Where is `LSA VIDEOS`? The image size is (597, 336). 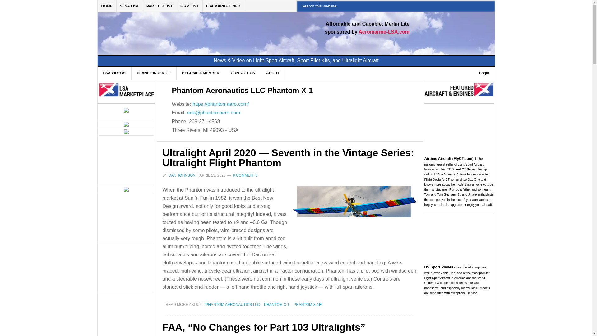 LSA VIDEOS is located at coordinates (114, 73).